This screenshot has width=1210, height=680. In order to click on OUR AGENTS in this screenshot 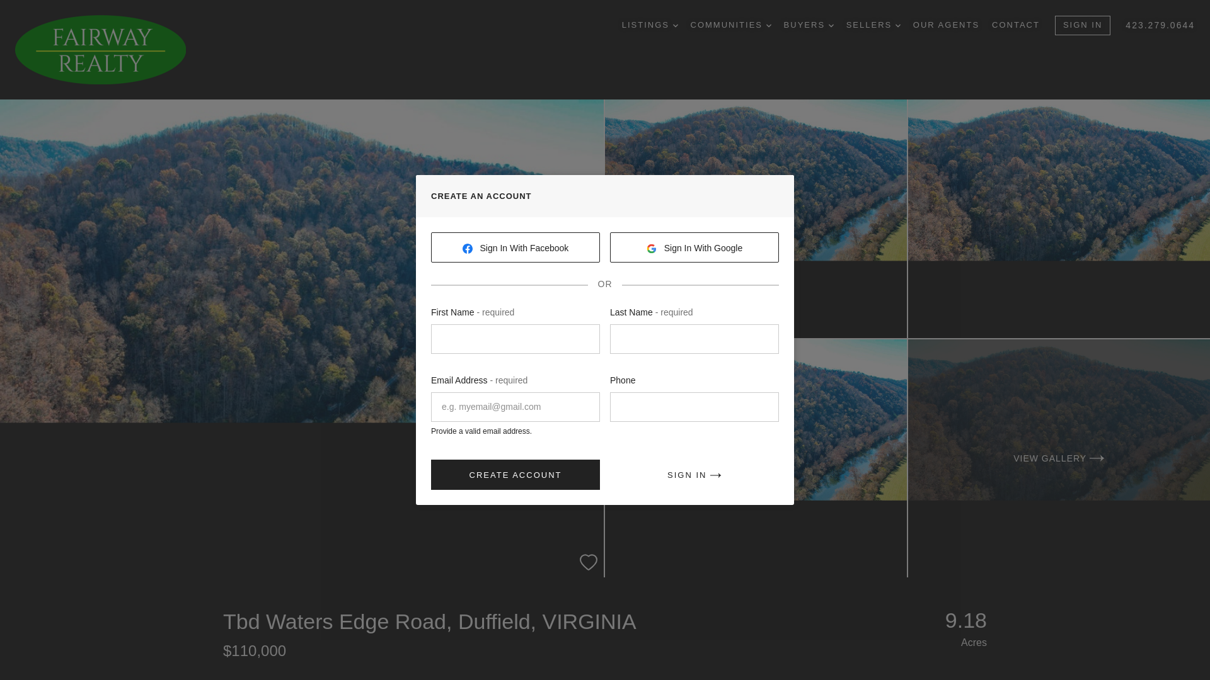, I will do `click(946, 25)`.